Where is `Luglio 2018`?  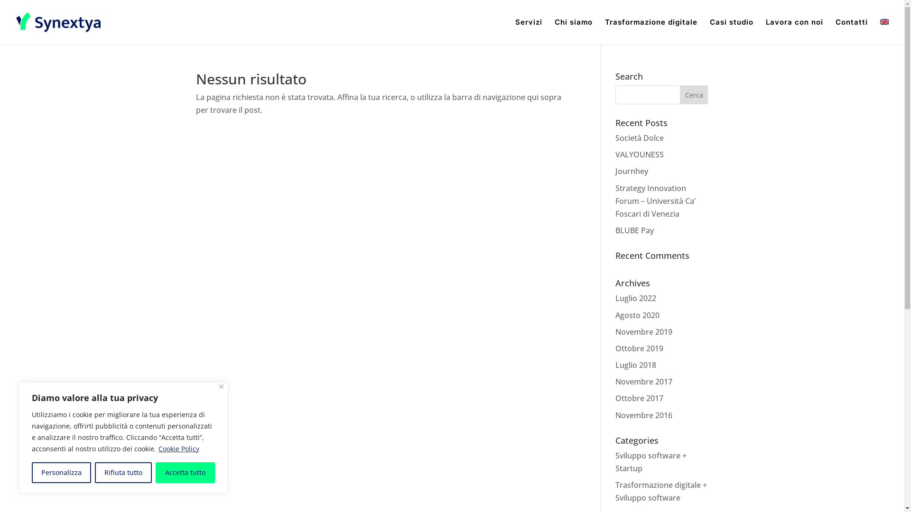
Luglio 2018 is located at coordinates (636, 365).